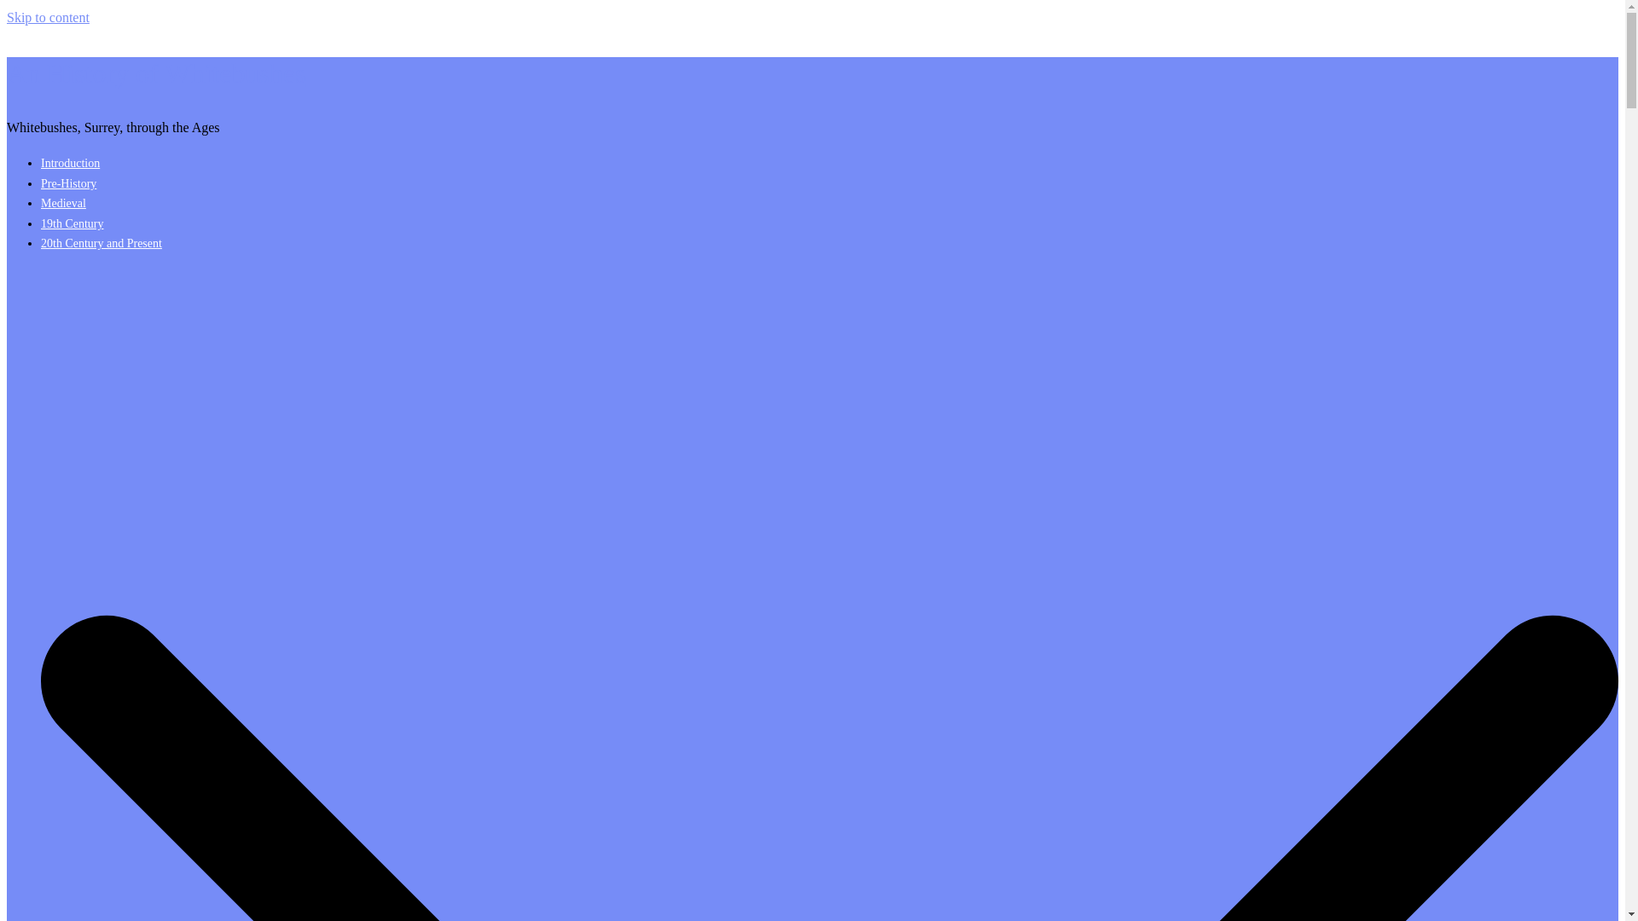 The image size is (1638, 921). I want to click on 19th Century, so click(73, 223).